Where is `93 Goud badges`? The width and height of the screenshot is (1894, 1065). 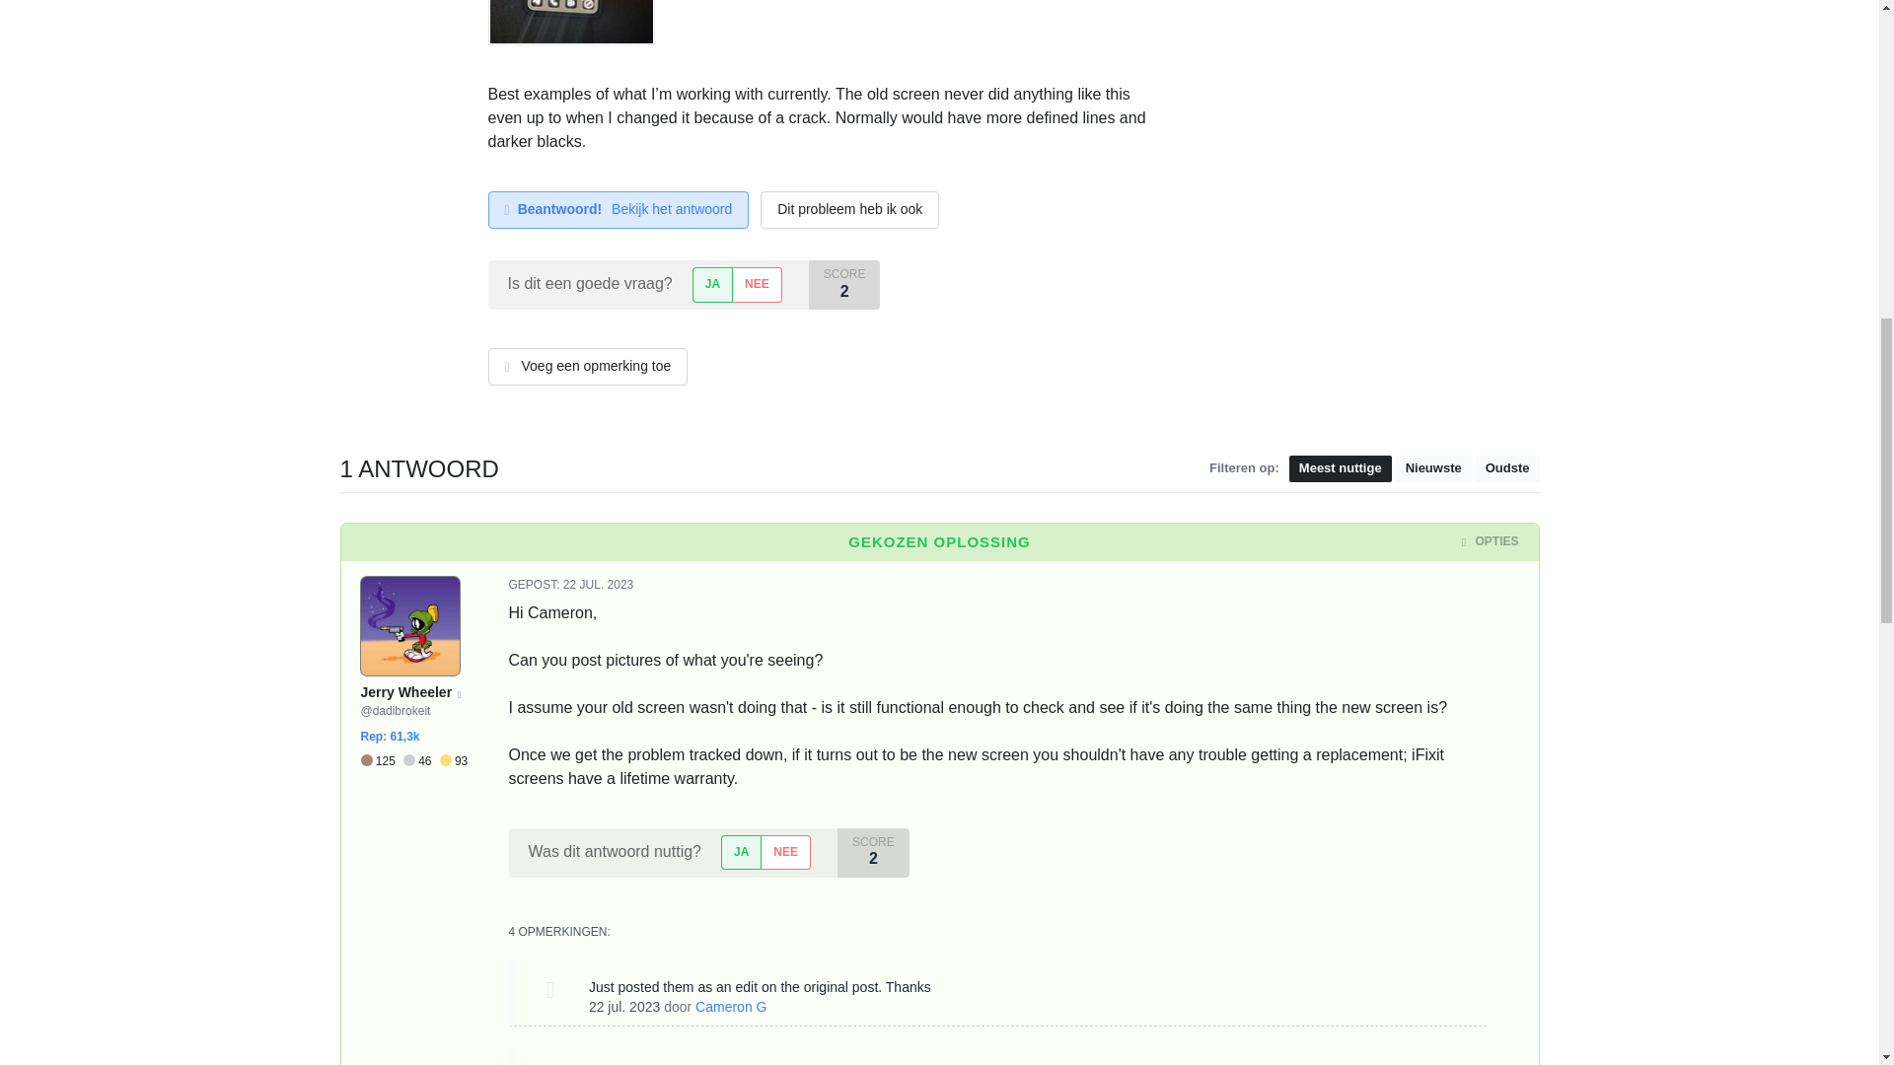
93 Goud badges is located at coordinates (454, 761).